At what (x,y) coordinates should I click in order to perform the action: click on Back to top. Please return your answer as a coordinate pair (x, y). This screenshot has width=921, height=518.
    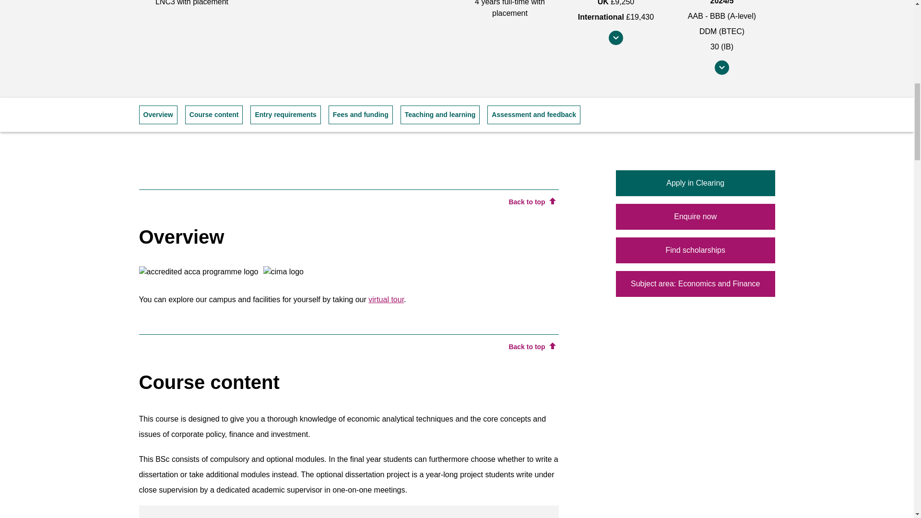
    Looking at the image, I should click on (531, 347).